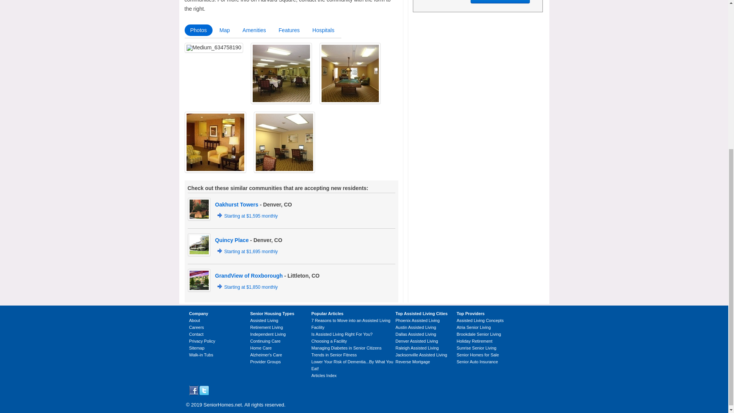  I want to click on Map, so click(224, 30).